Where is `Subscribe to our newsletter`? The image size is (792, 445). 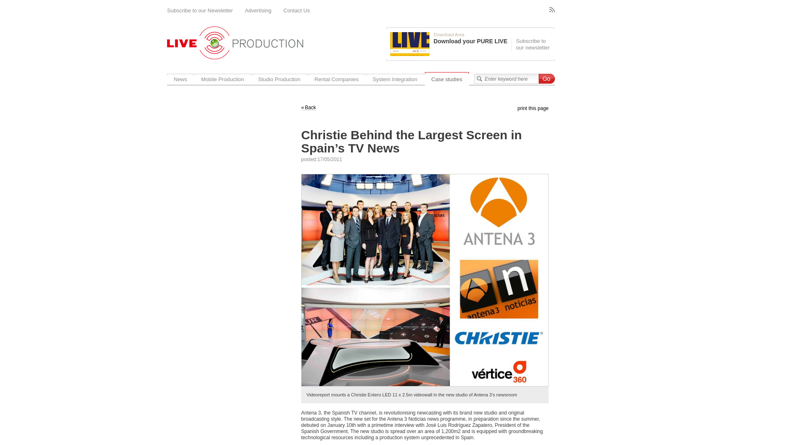 Subscribe to our newsletter is located at coordinates (532, 44).